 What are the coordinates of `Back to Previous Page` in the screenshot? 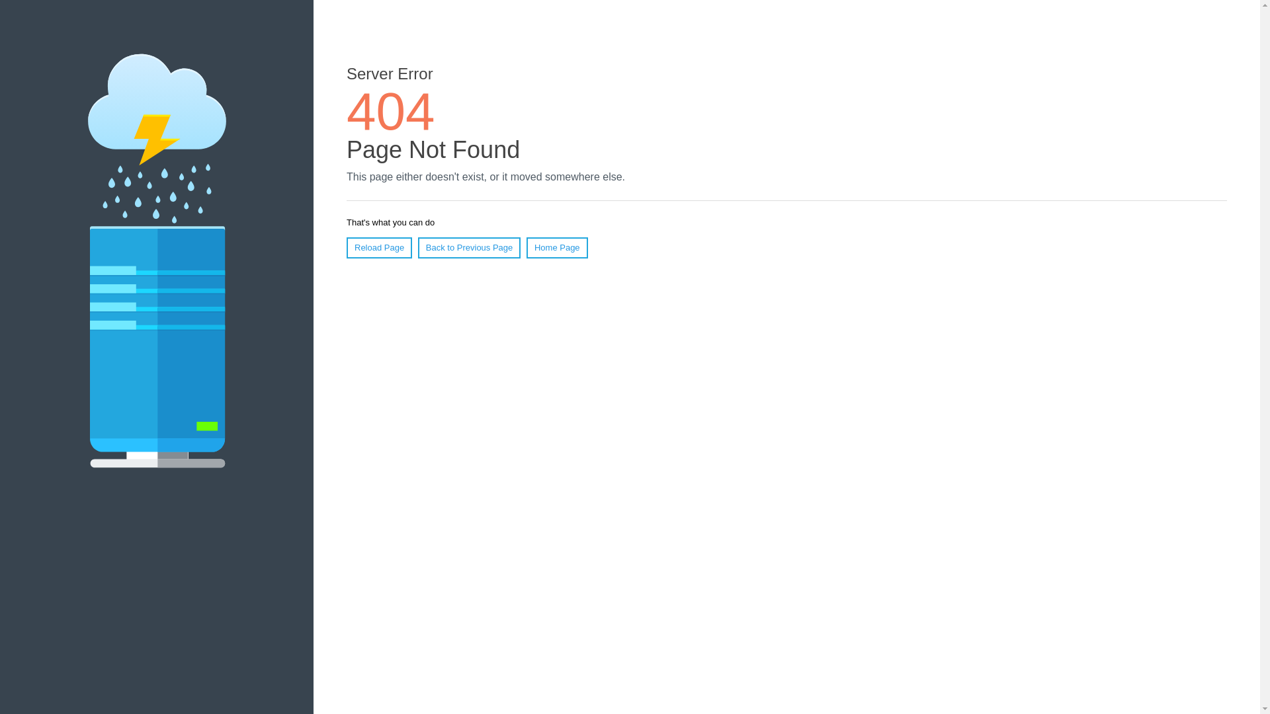 It's located at (470, 248).